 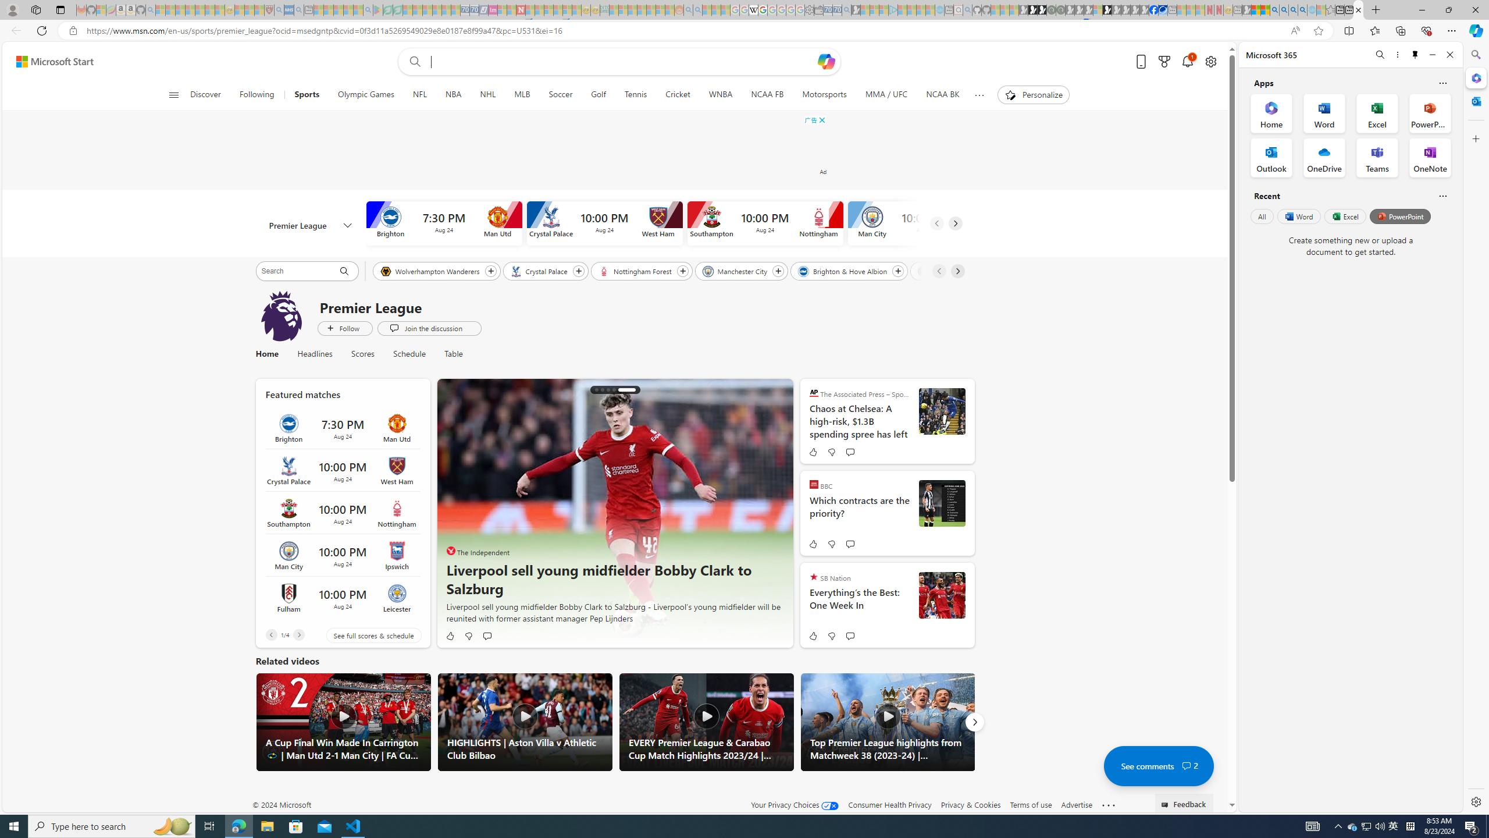 I want to click on Premier League, so click(x=281, y=315).